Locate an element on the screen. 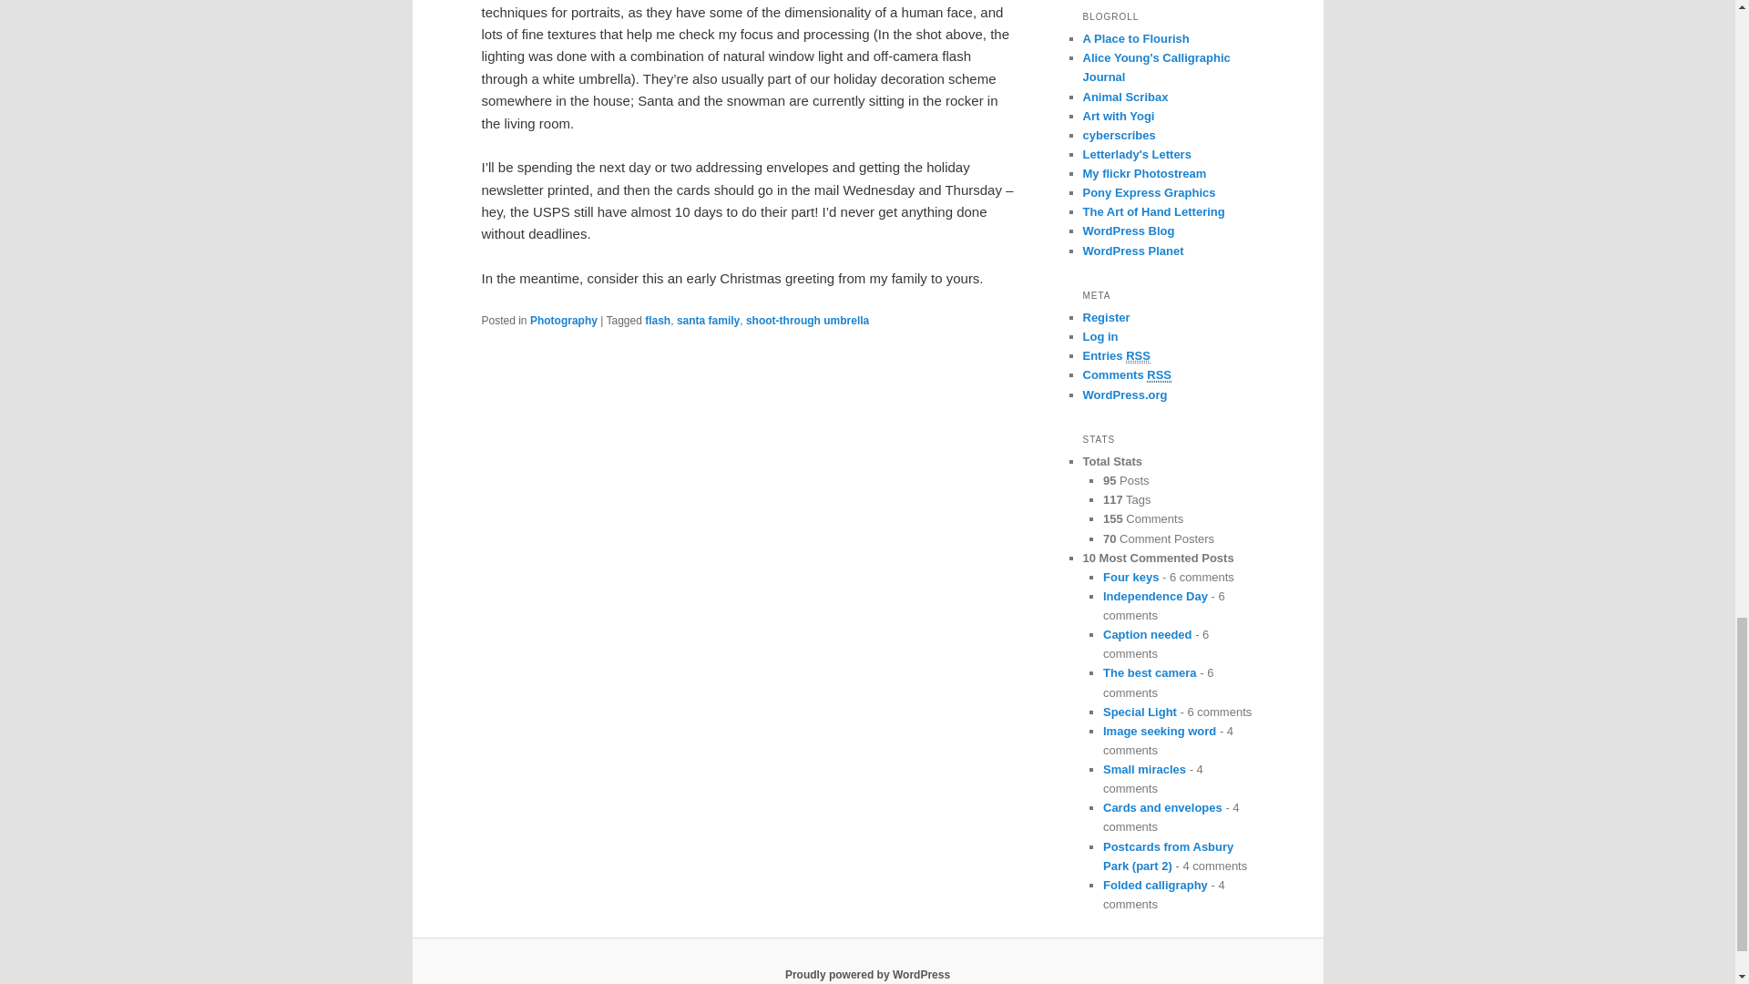  santa family is located at coordinates (709, 320).